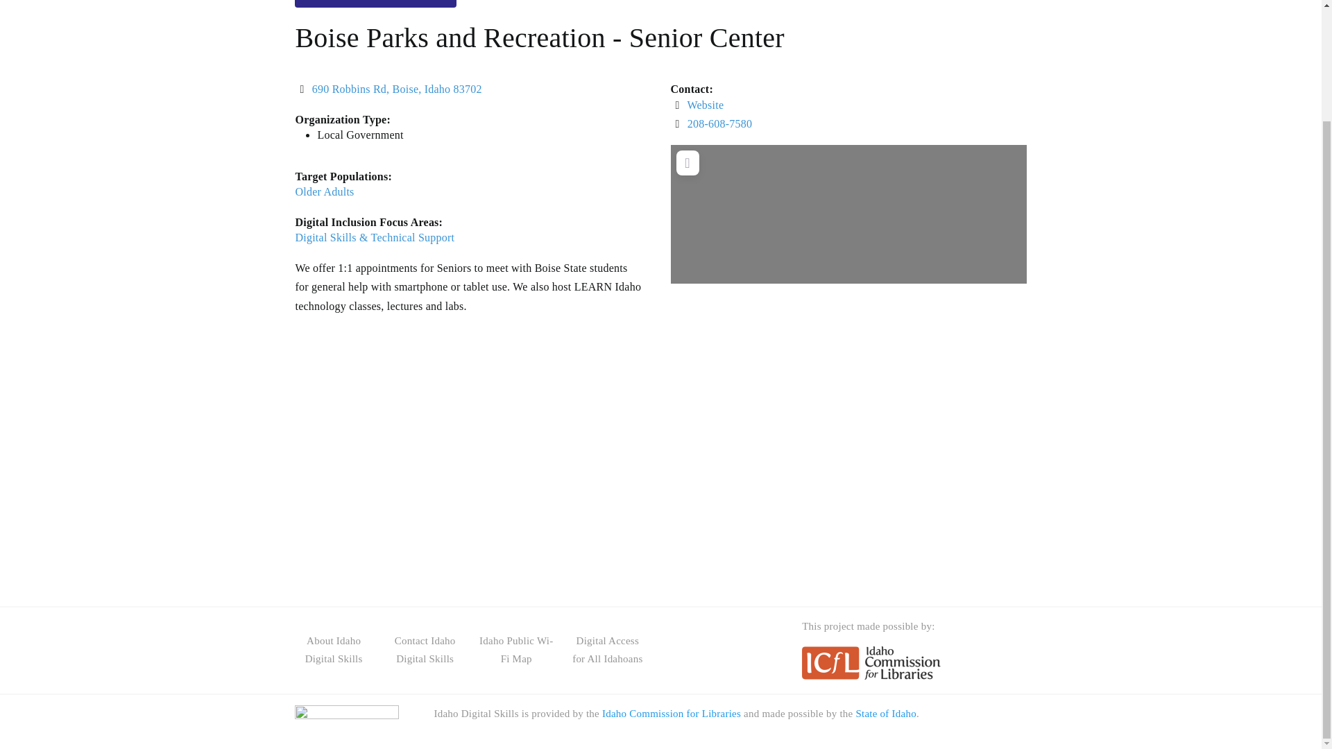 This screenshot has width=1332, height=749. I want to click on Idaho Public Wi-Fi Map, so click(516, 649).